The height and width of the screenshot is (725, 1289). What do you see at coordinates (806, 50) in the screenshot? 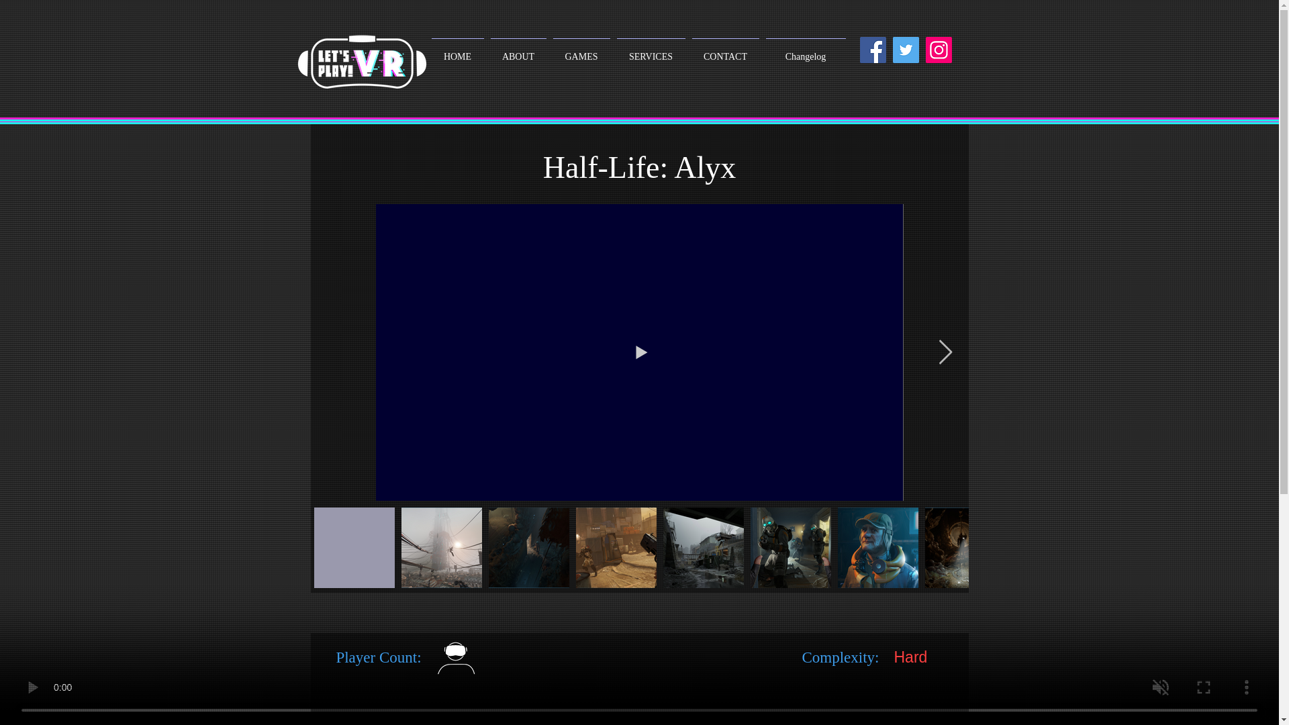
I see `Changelog` at bounding box center [806, 50].